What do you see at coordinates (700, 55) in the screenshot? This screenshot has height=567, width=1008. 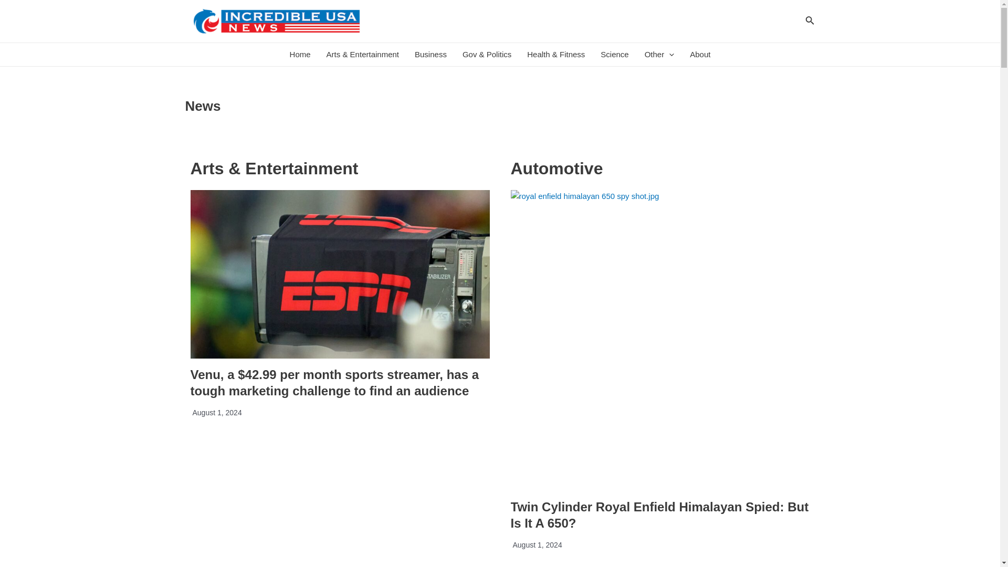 I see `About` at bounding box center [700, 55].